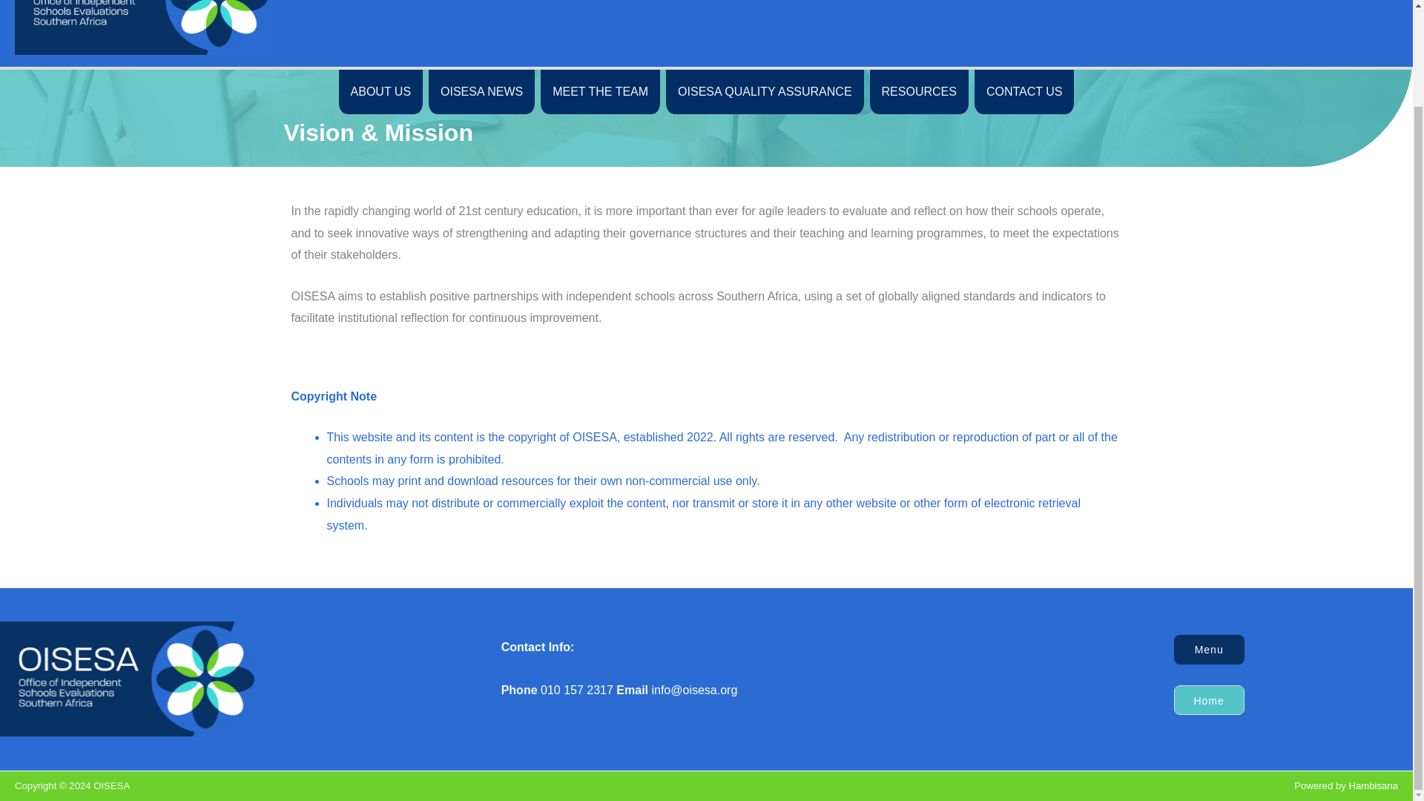 This screenshot has width=1424, height=801. Describe the element at coordinates (919, 92) in the screenshot. I see `RESOURCES` at that location.